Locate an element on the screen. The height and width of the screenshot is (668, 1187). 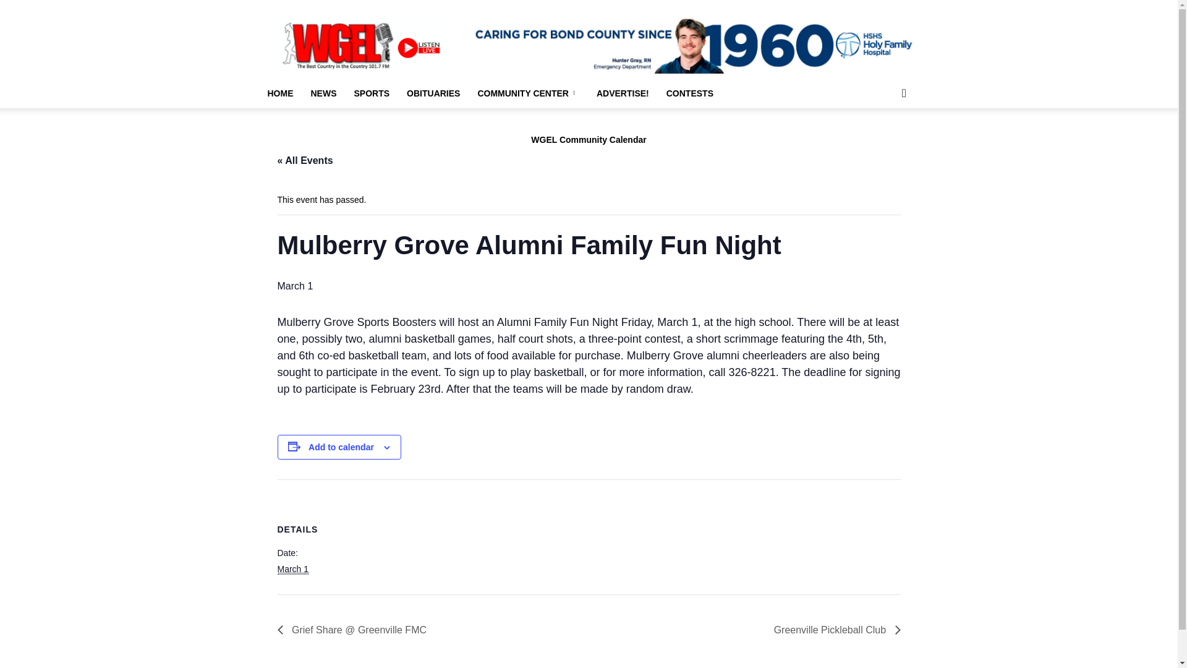
ADVERTISE! is located at coordinates (622, 93).